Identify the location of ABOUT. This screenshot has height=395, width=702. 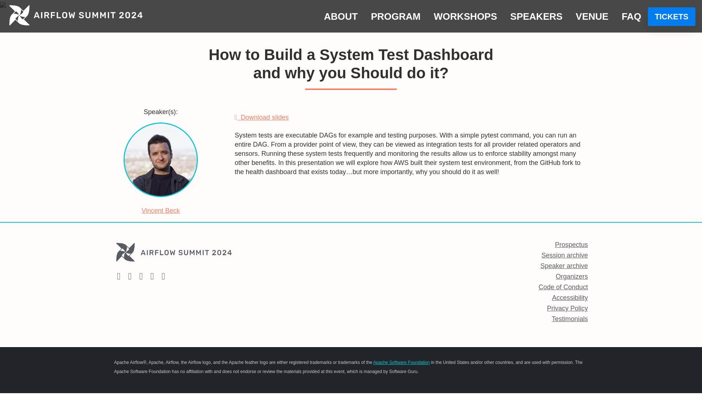
(341, 16).